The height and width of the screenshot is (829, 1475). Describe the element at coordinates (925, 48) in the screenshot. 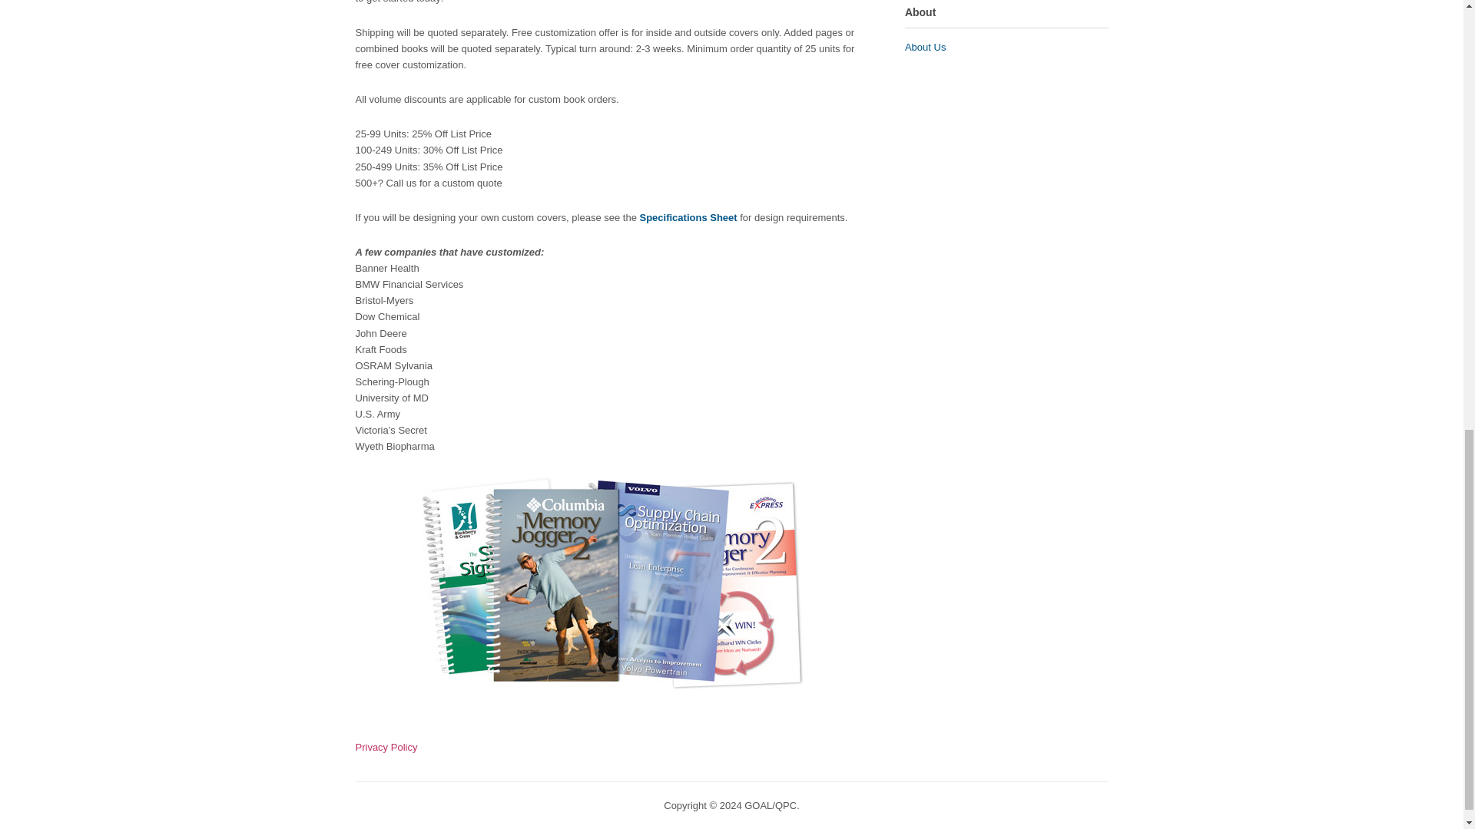

I see `About Us` at that location.